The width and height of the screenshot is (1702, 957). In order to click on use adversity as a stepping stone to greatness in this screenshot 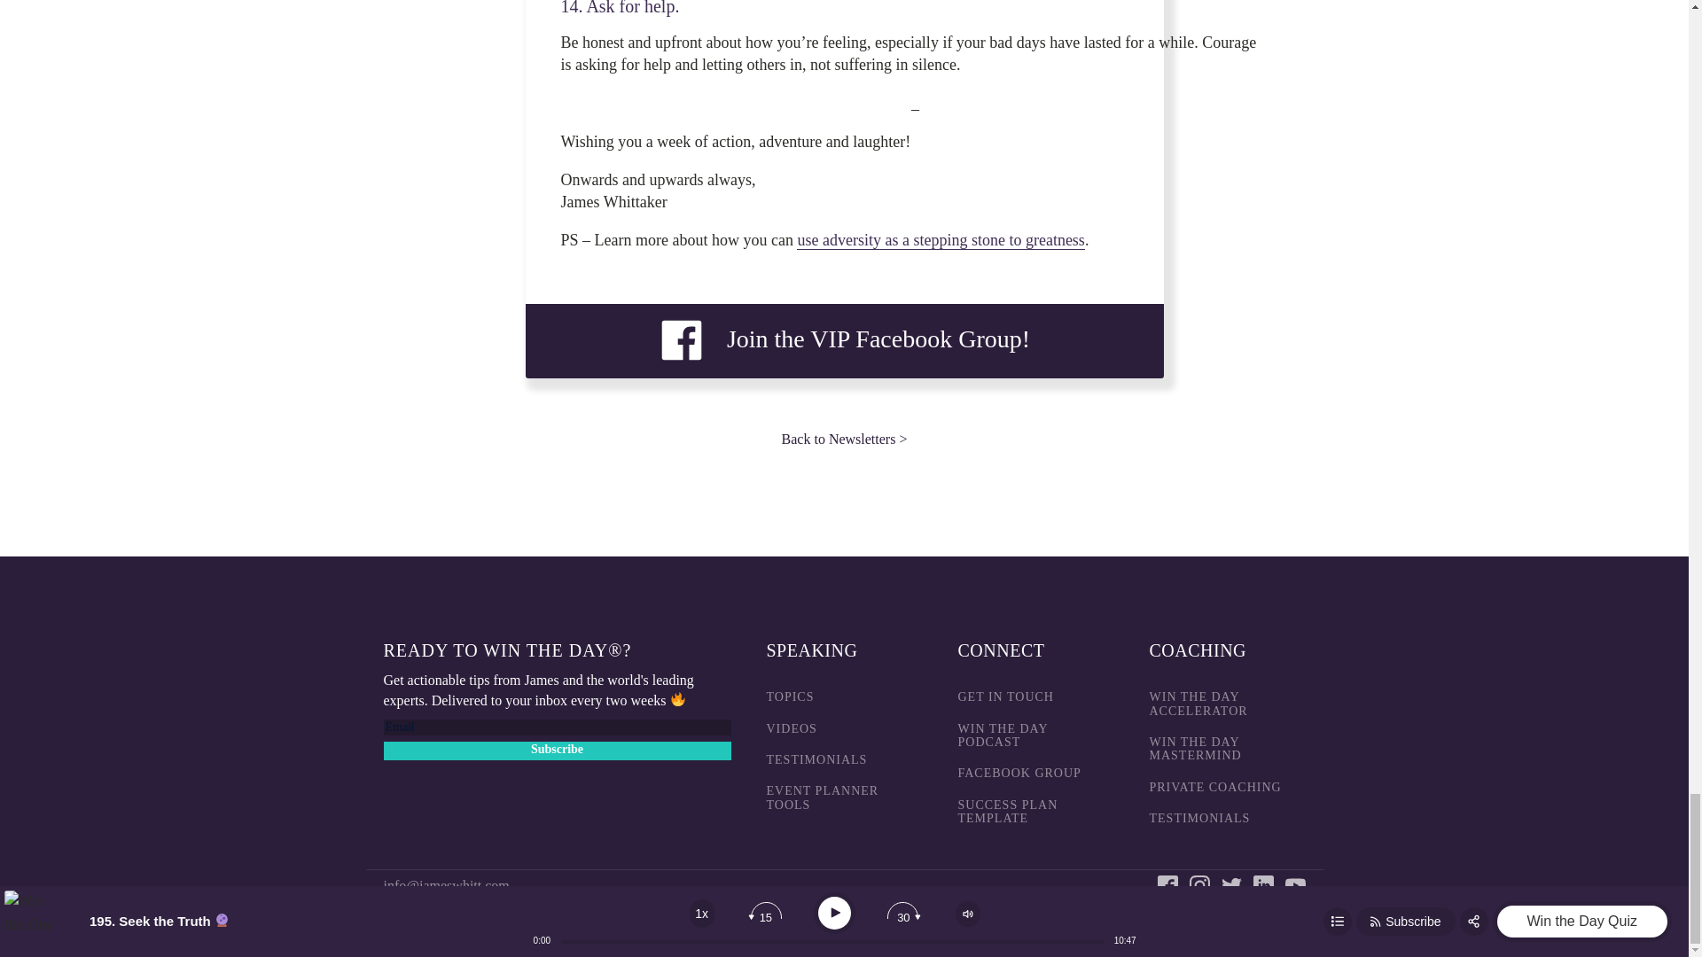, I will do `click(940, 240)`.